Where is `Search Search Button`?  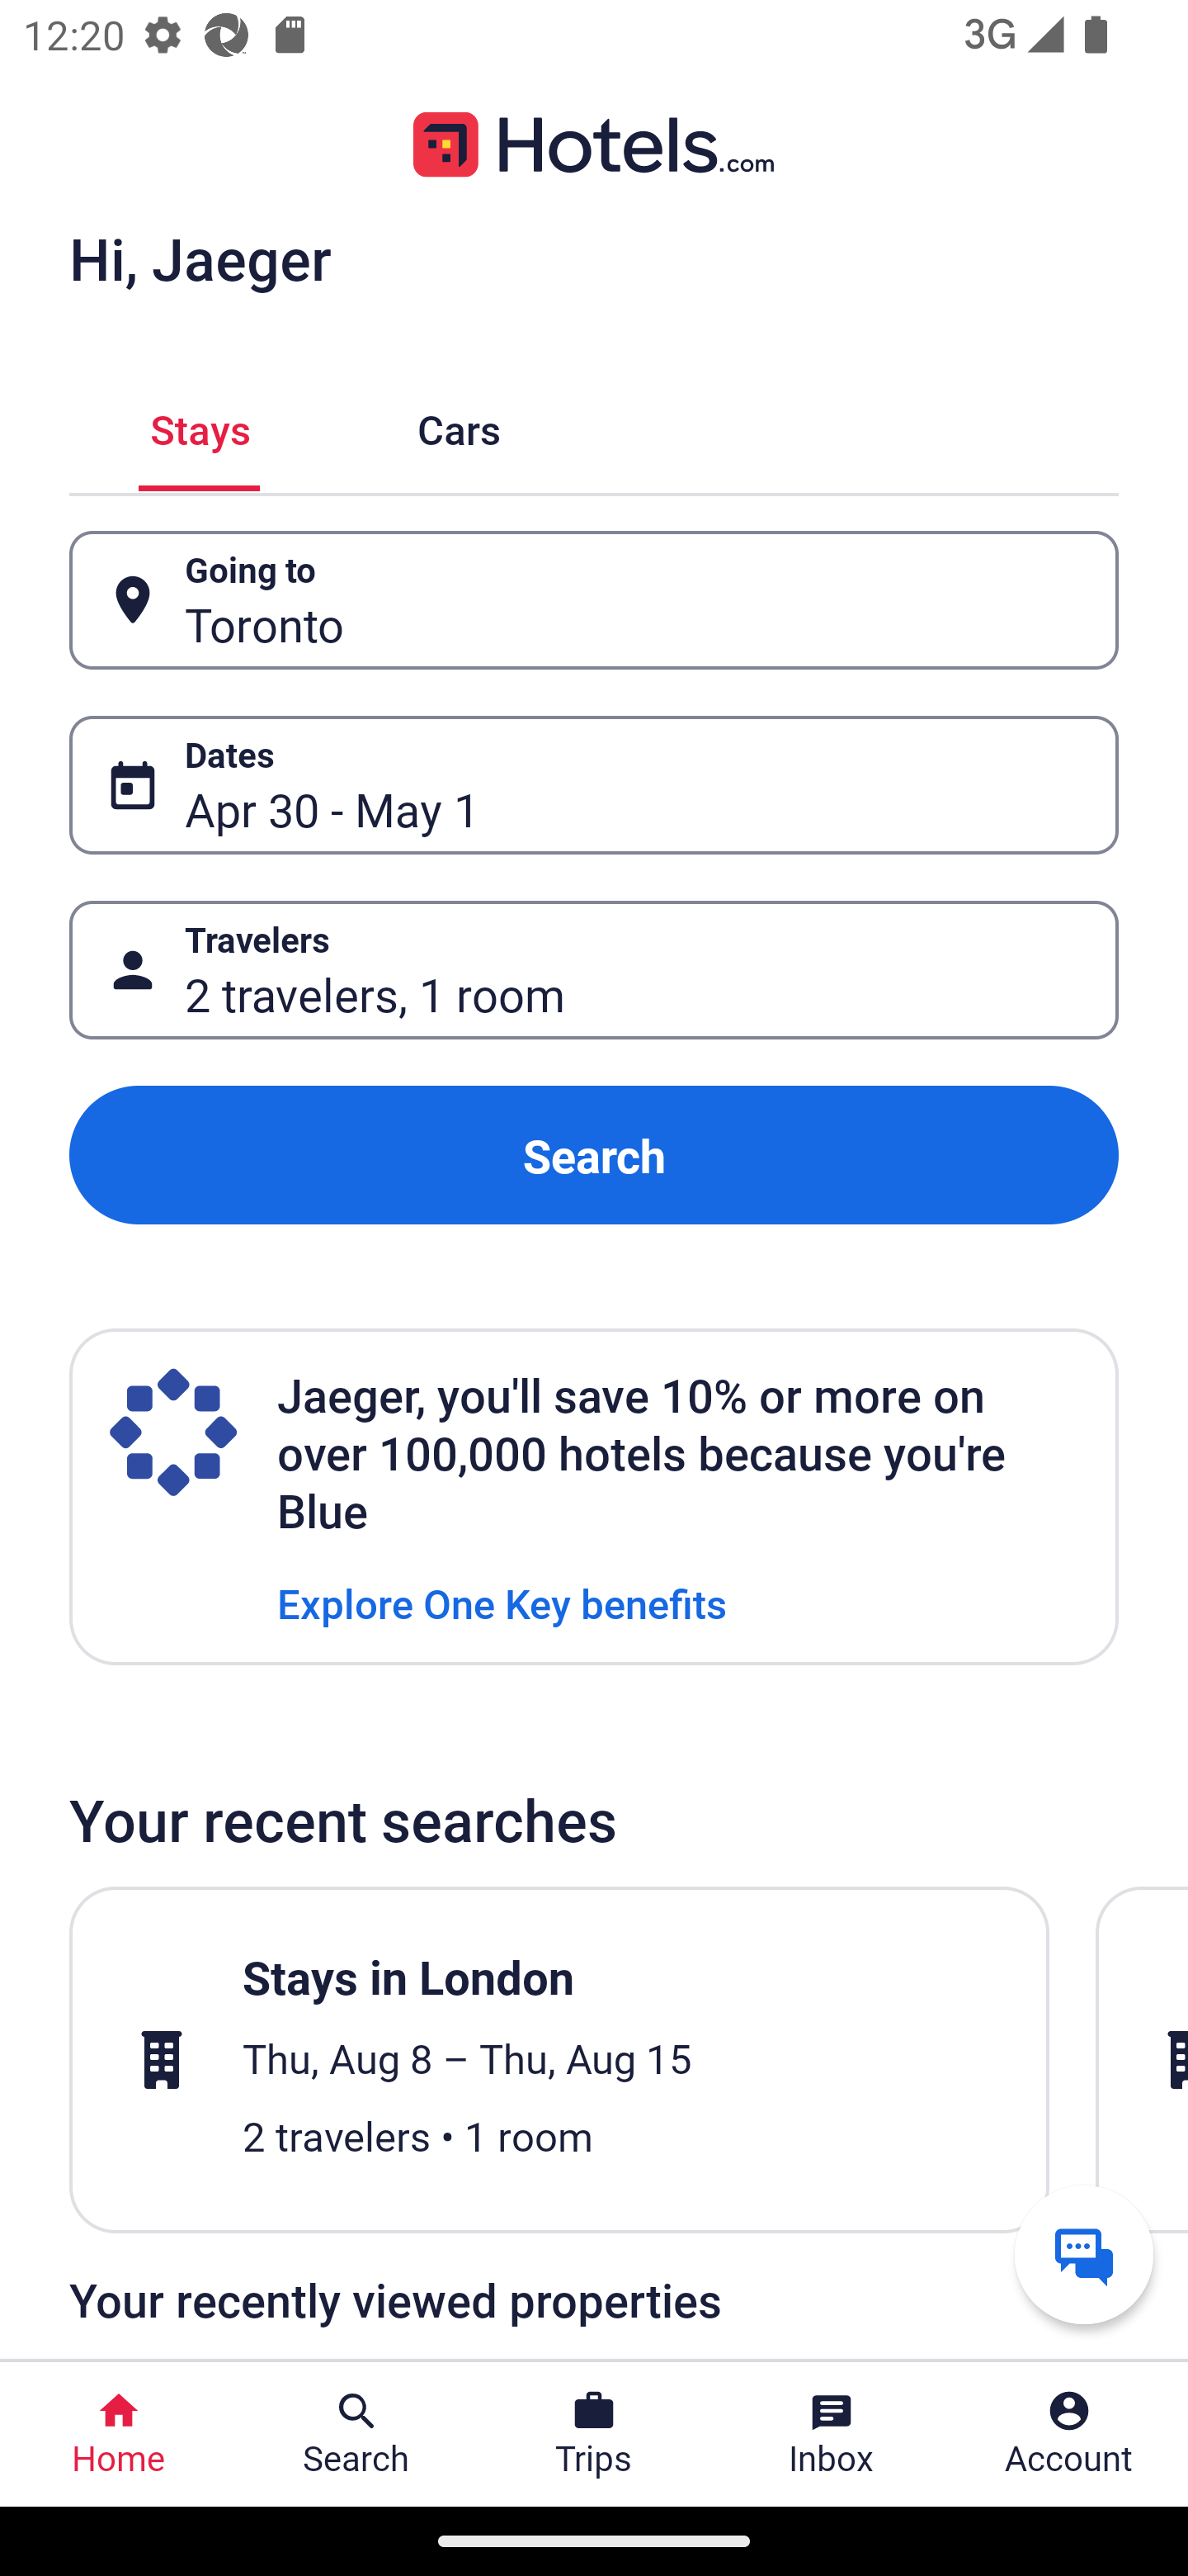 Search Search Button is located at coordinates (356, 2434).